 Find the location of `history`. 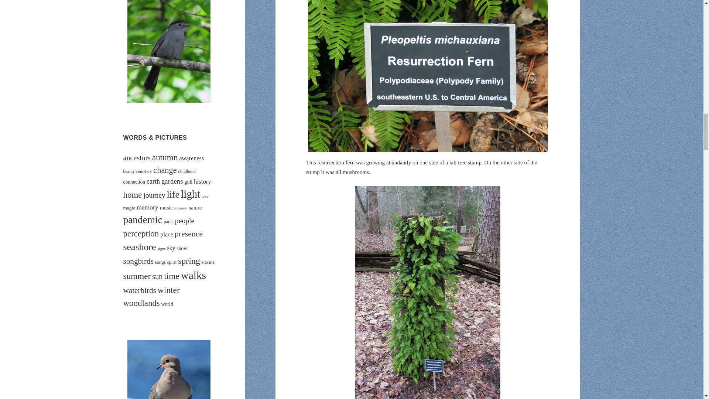

history is located at coordinates (202, 181).